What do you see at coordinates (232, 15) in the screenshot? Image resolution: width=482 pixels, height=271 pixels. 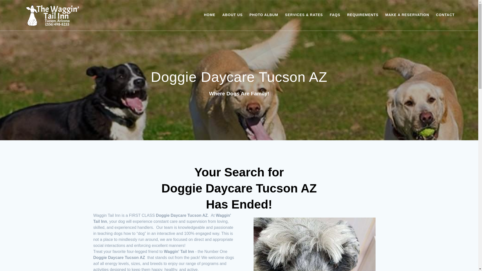 I see `ABOUT US` at bounding box center [232, 15].